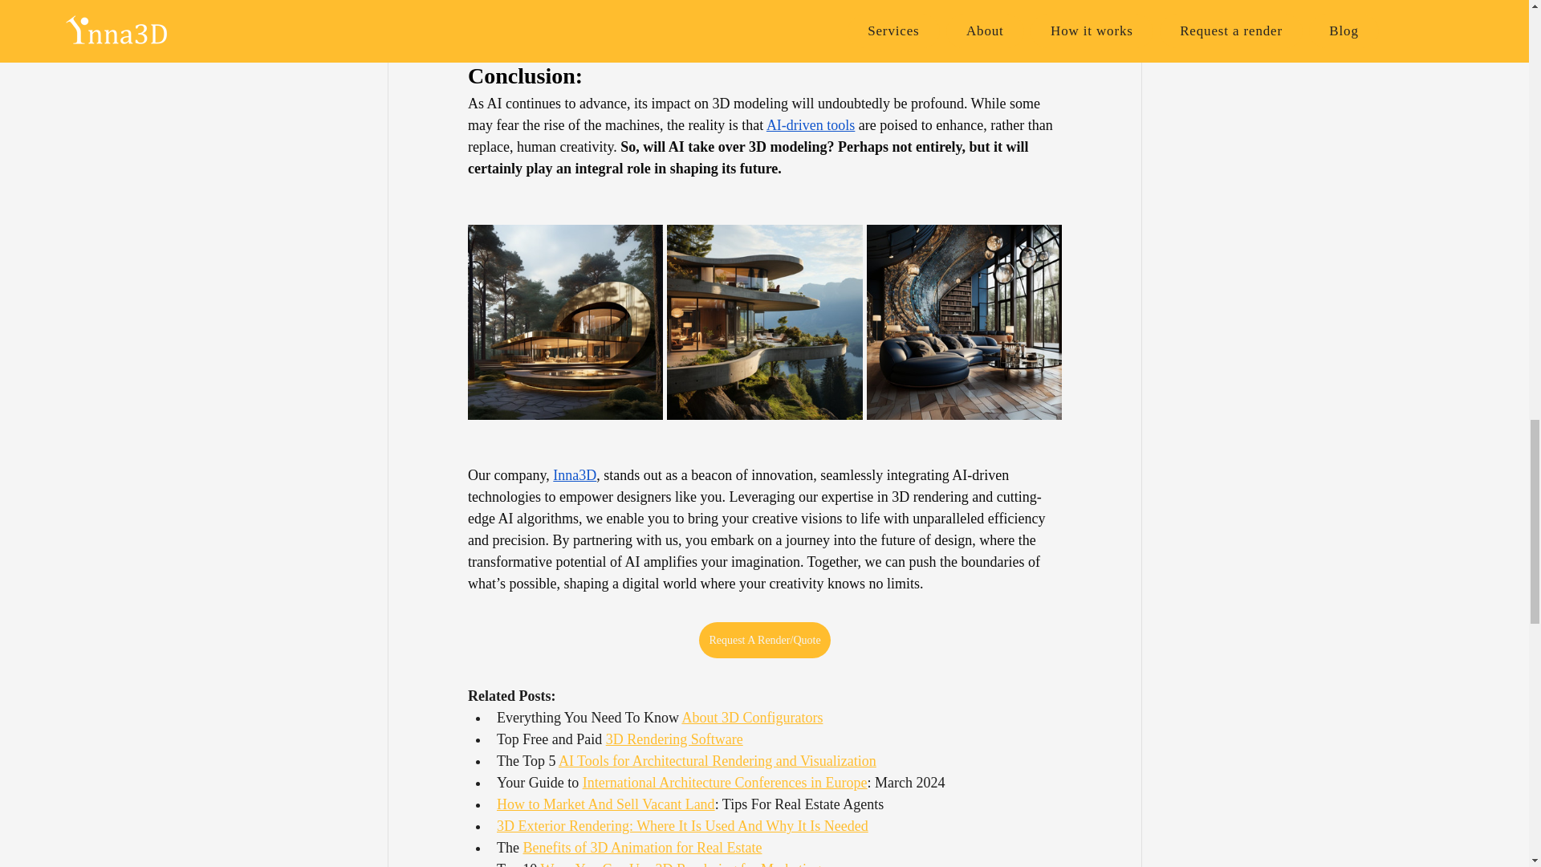  What do you see at coordinates (698, 26) in the screenshot?
I see `Applications and Use Cases of Virtual Reality` at bounding box center [698, 26].